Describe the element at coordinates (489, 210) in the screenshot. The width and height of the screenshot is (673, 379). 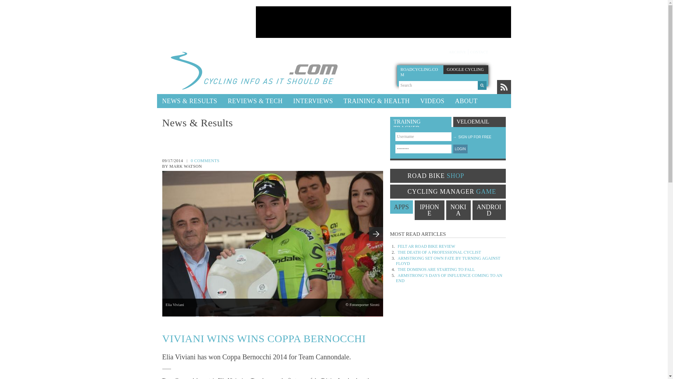
I see `ANDROID` at that location.